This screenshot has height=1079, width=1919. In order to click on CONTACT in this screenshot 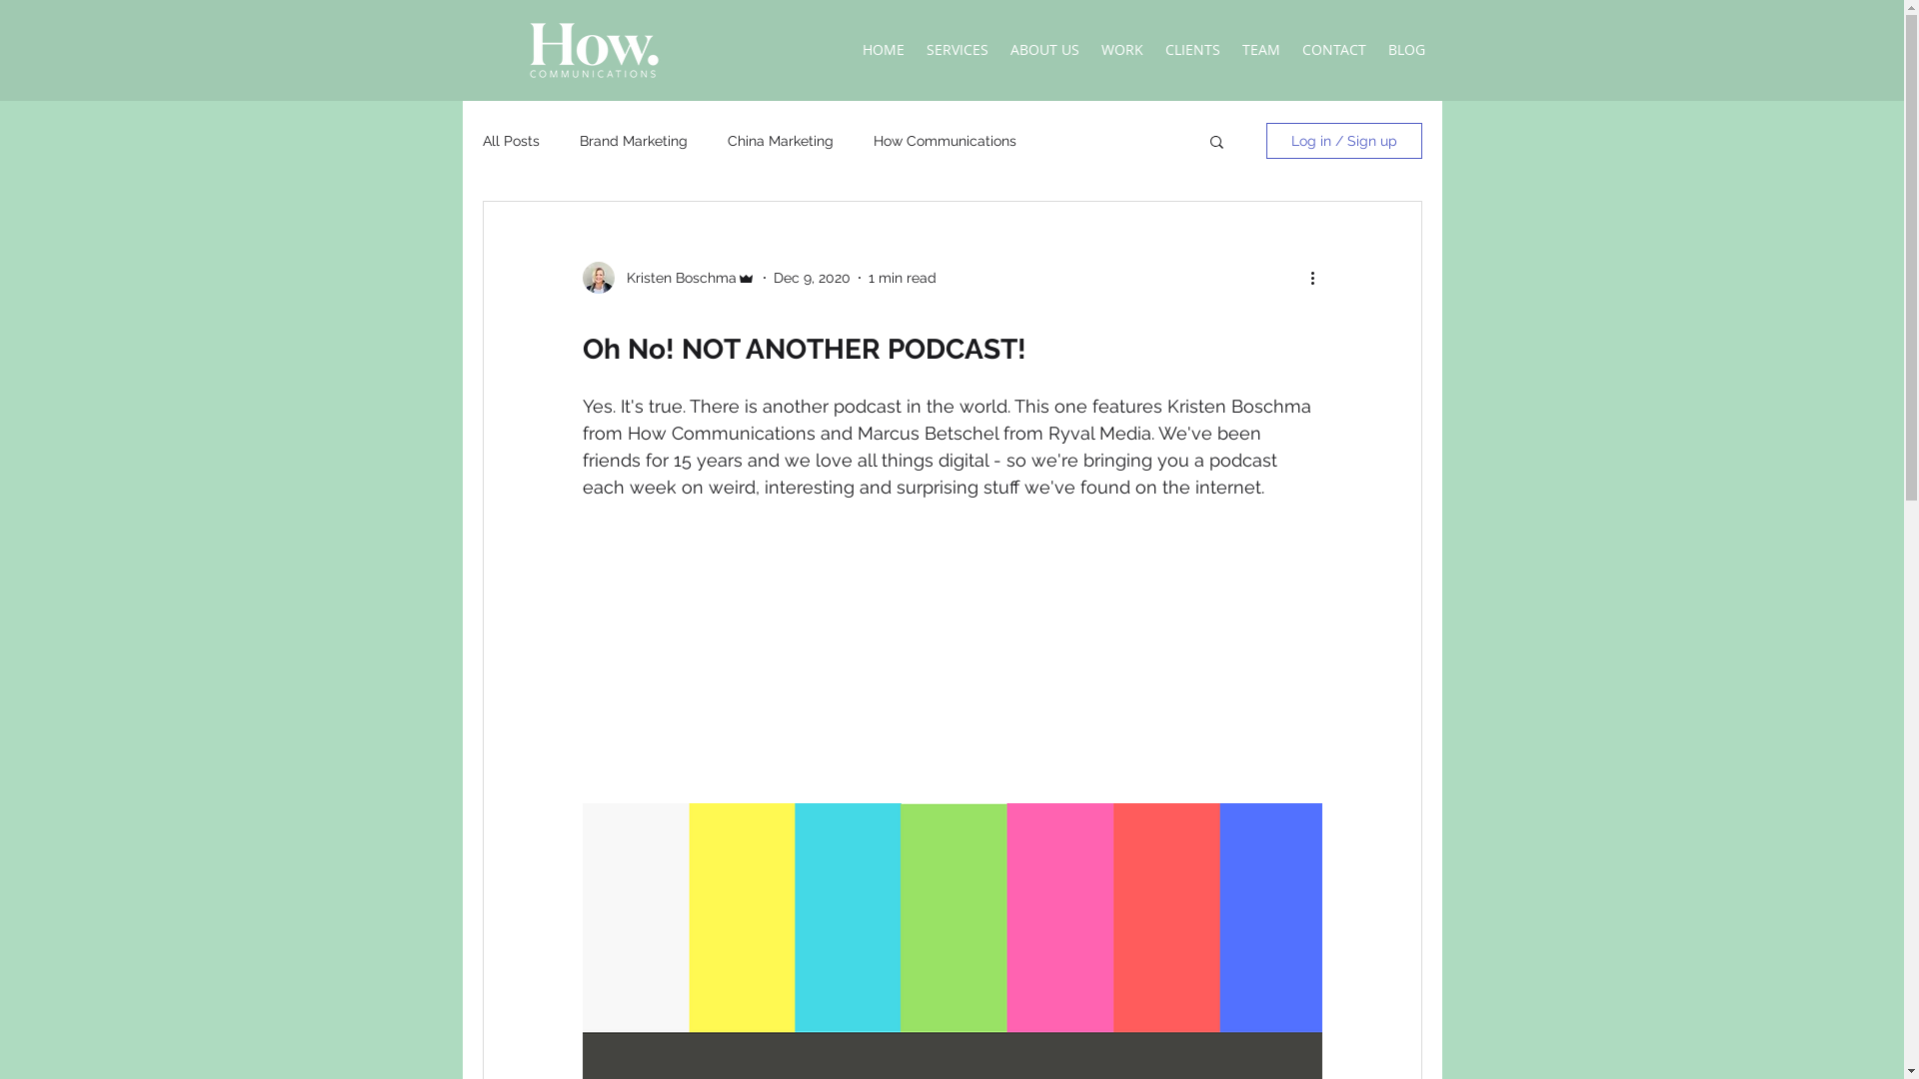, I will do `click(1334, 50)`.